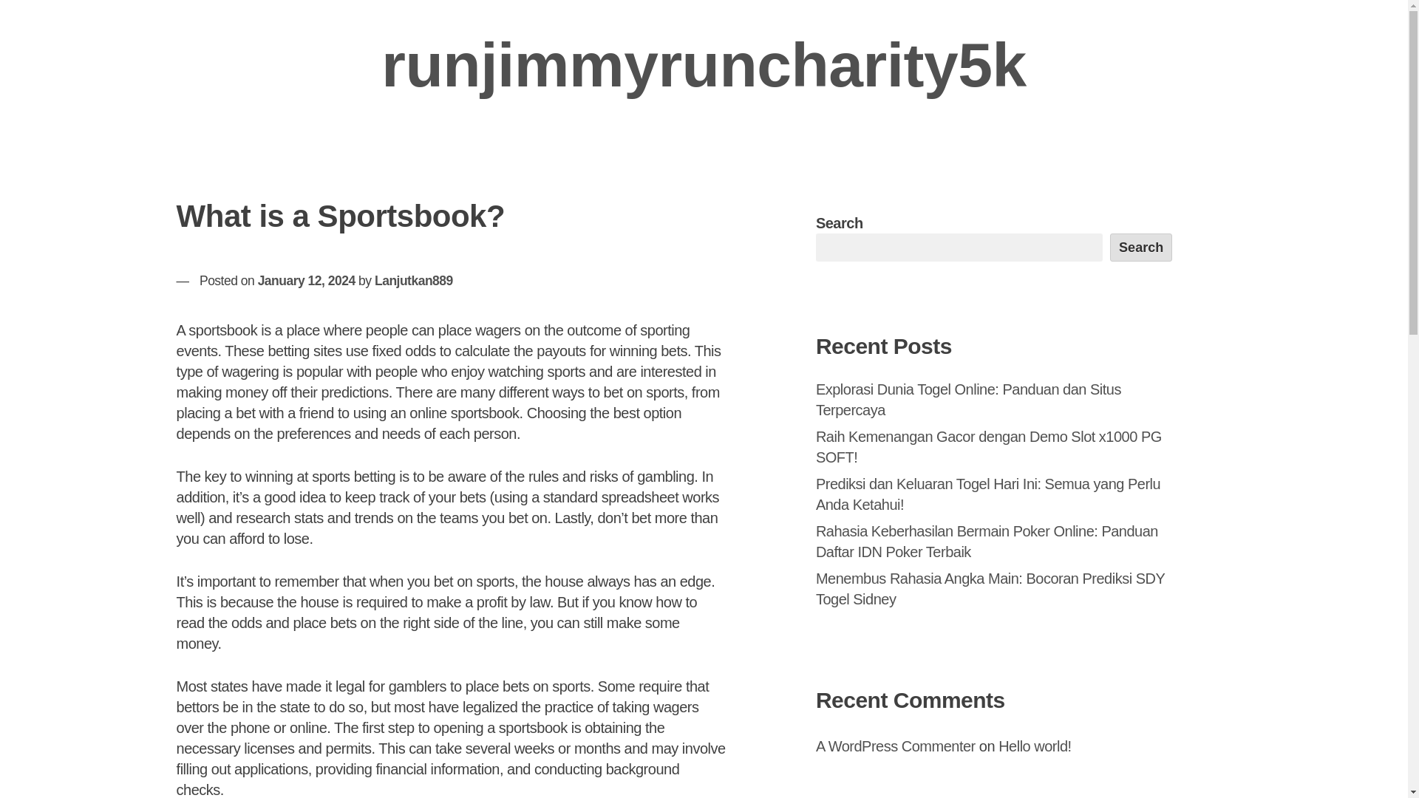  I want to click on Search, so click(1141, 248).